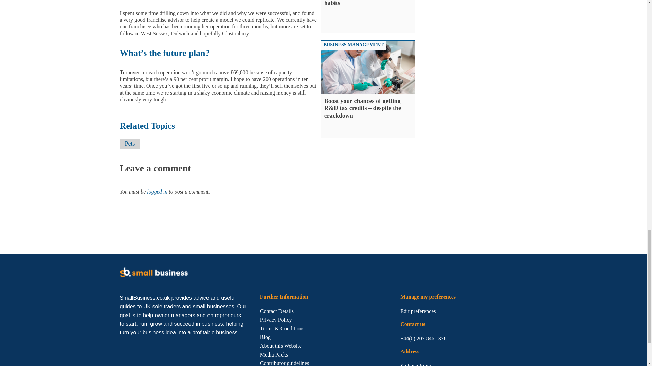 This screenshot has width=652, height=366. What do you see at coordinates (243, 225) in the screenshot?
I see `3rd party ad content` at bounding box center [243, 225].